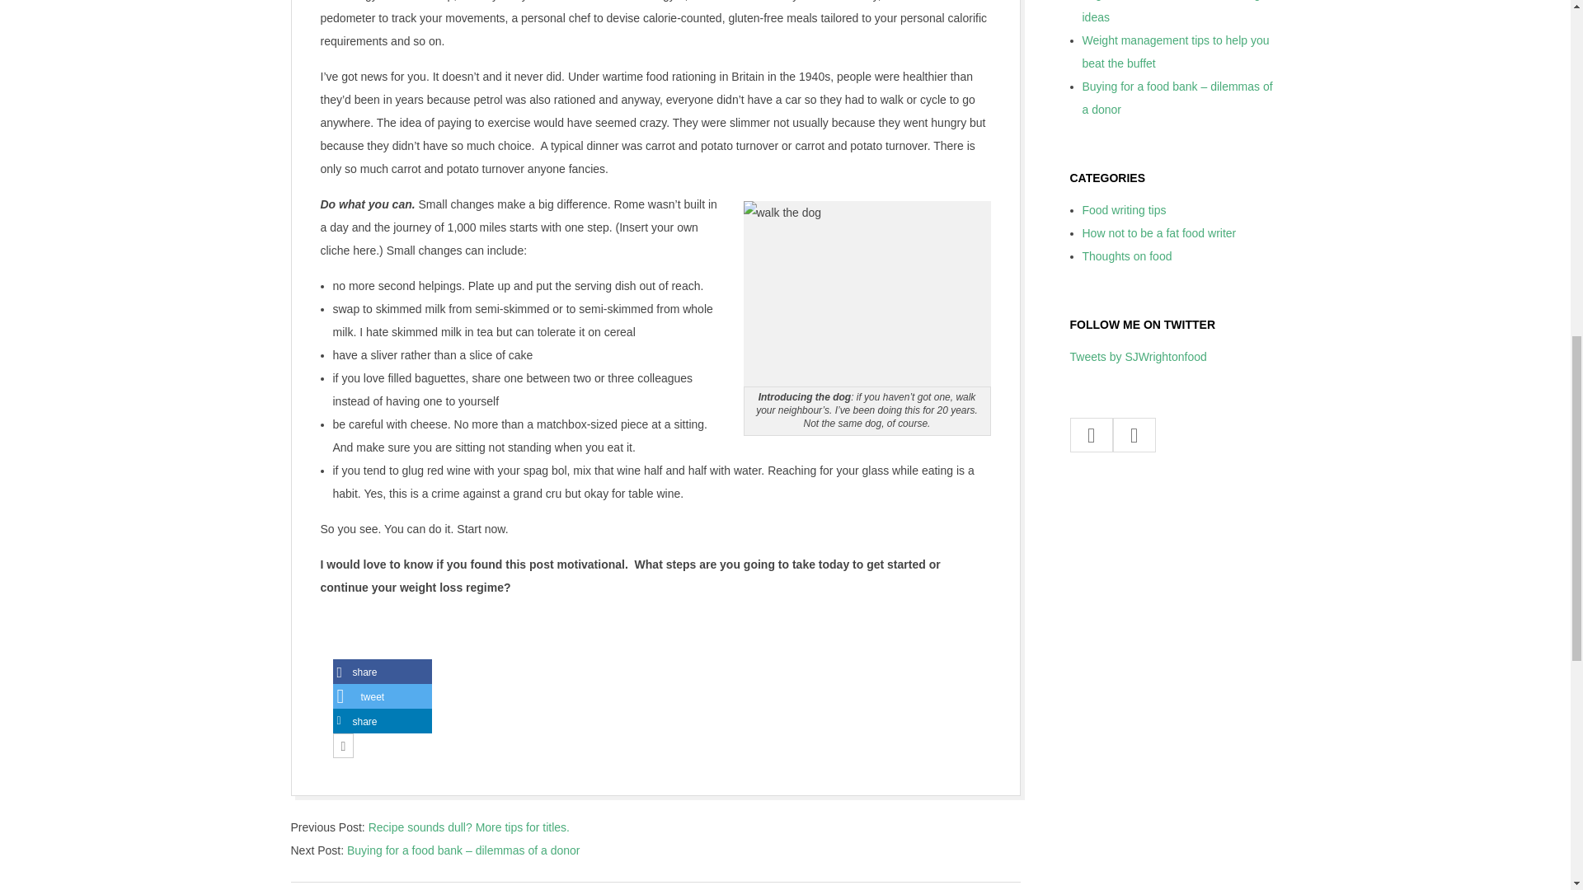 The image size is (1583, 890). Describe the element at coordinates (1138, 356) in the screenshot. I see `Tweets by SJWrightonfood` at that location.